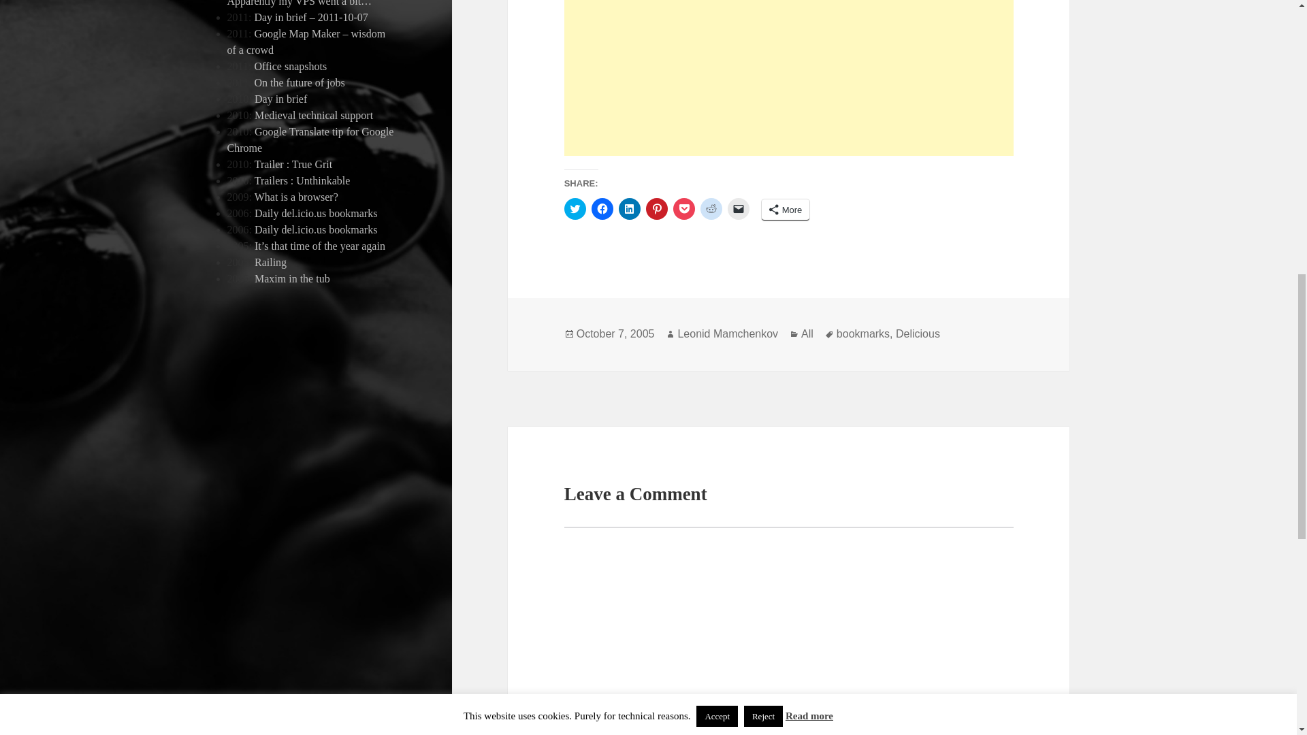 Image resolution: width=1307 pixels, height=735 pixels. I want to click on Advertisement, so click(789, 78).